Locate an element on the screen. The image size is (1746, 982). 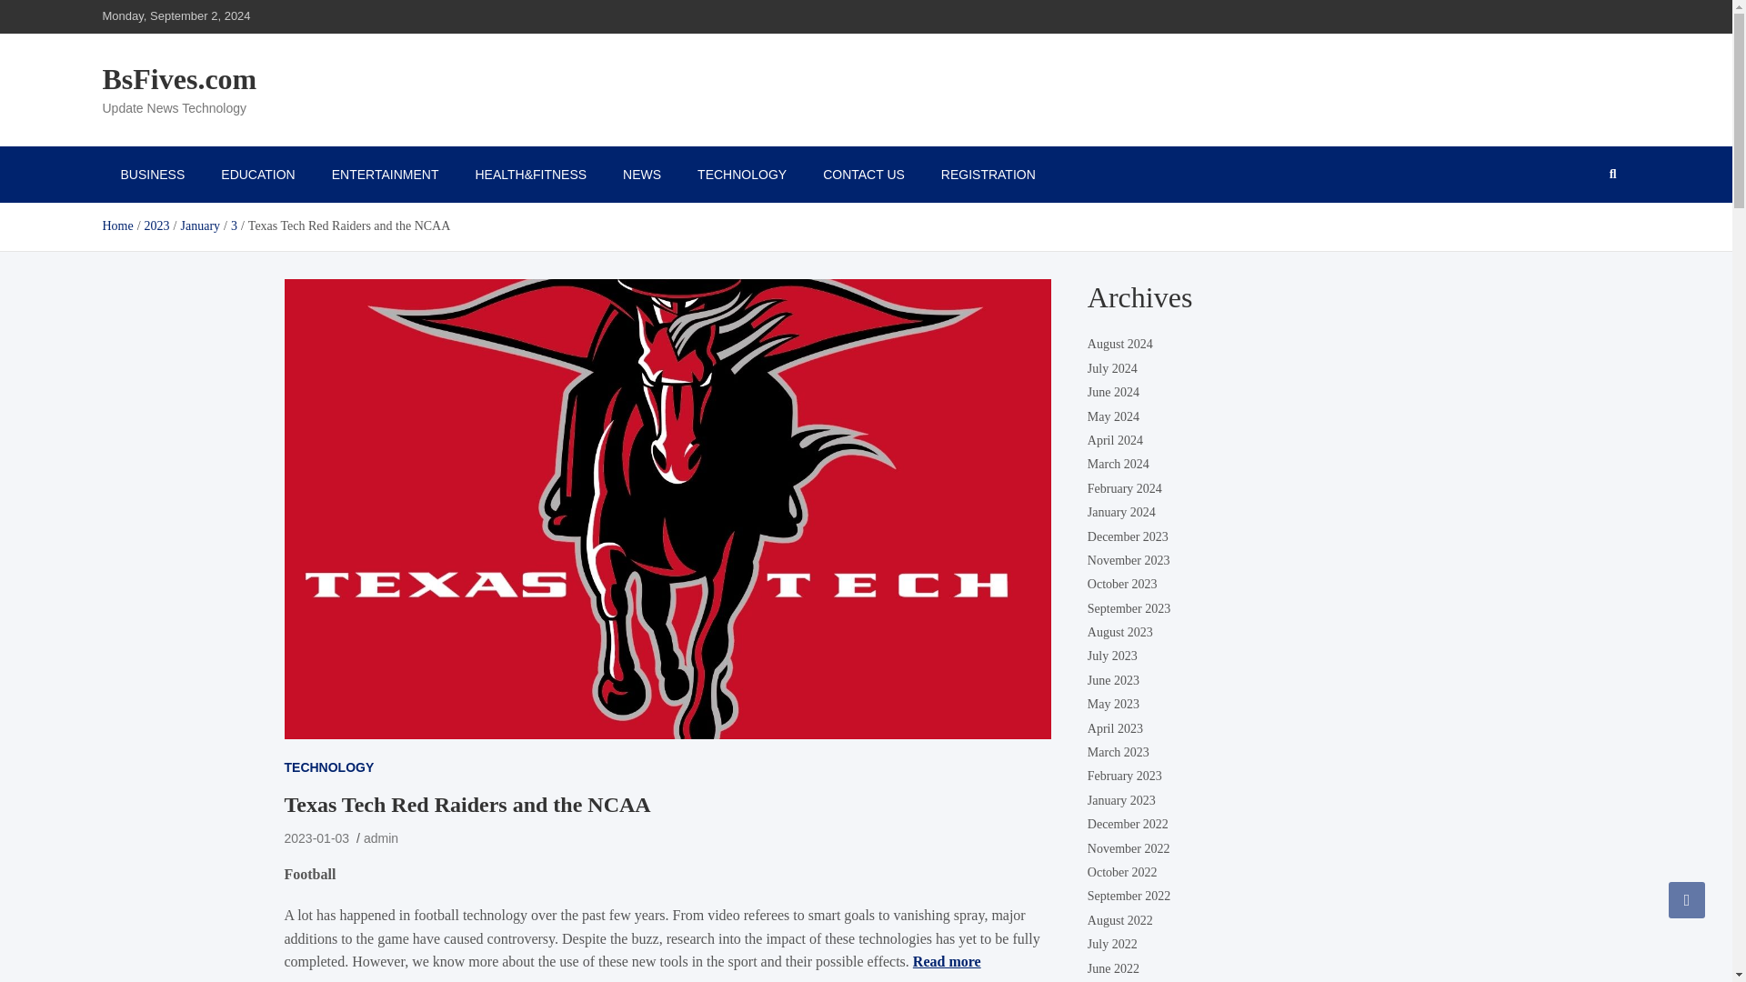
2023-01-03 is located at coordinates (316, 837).